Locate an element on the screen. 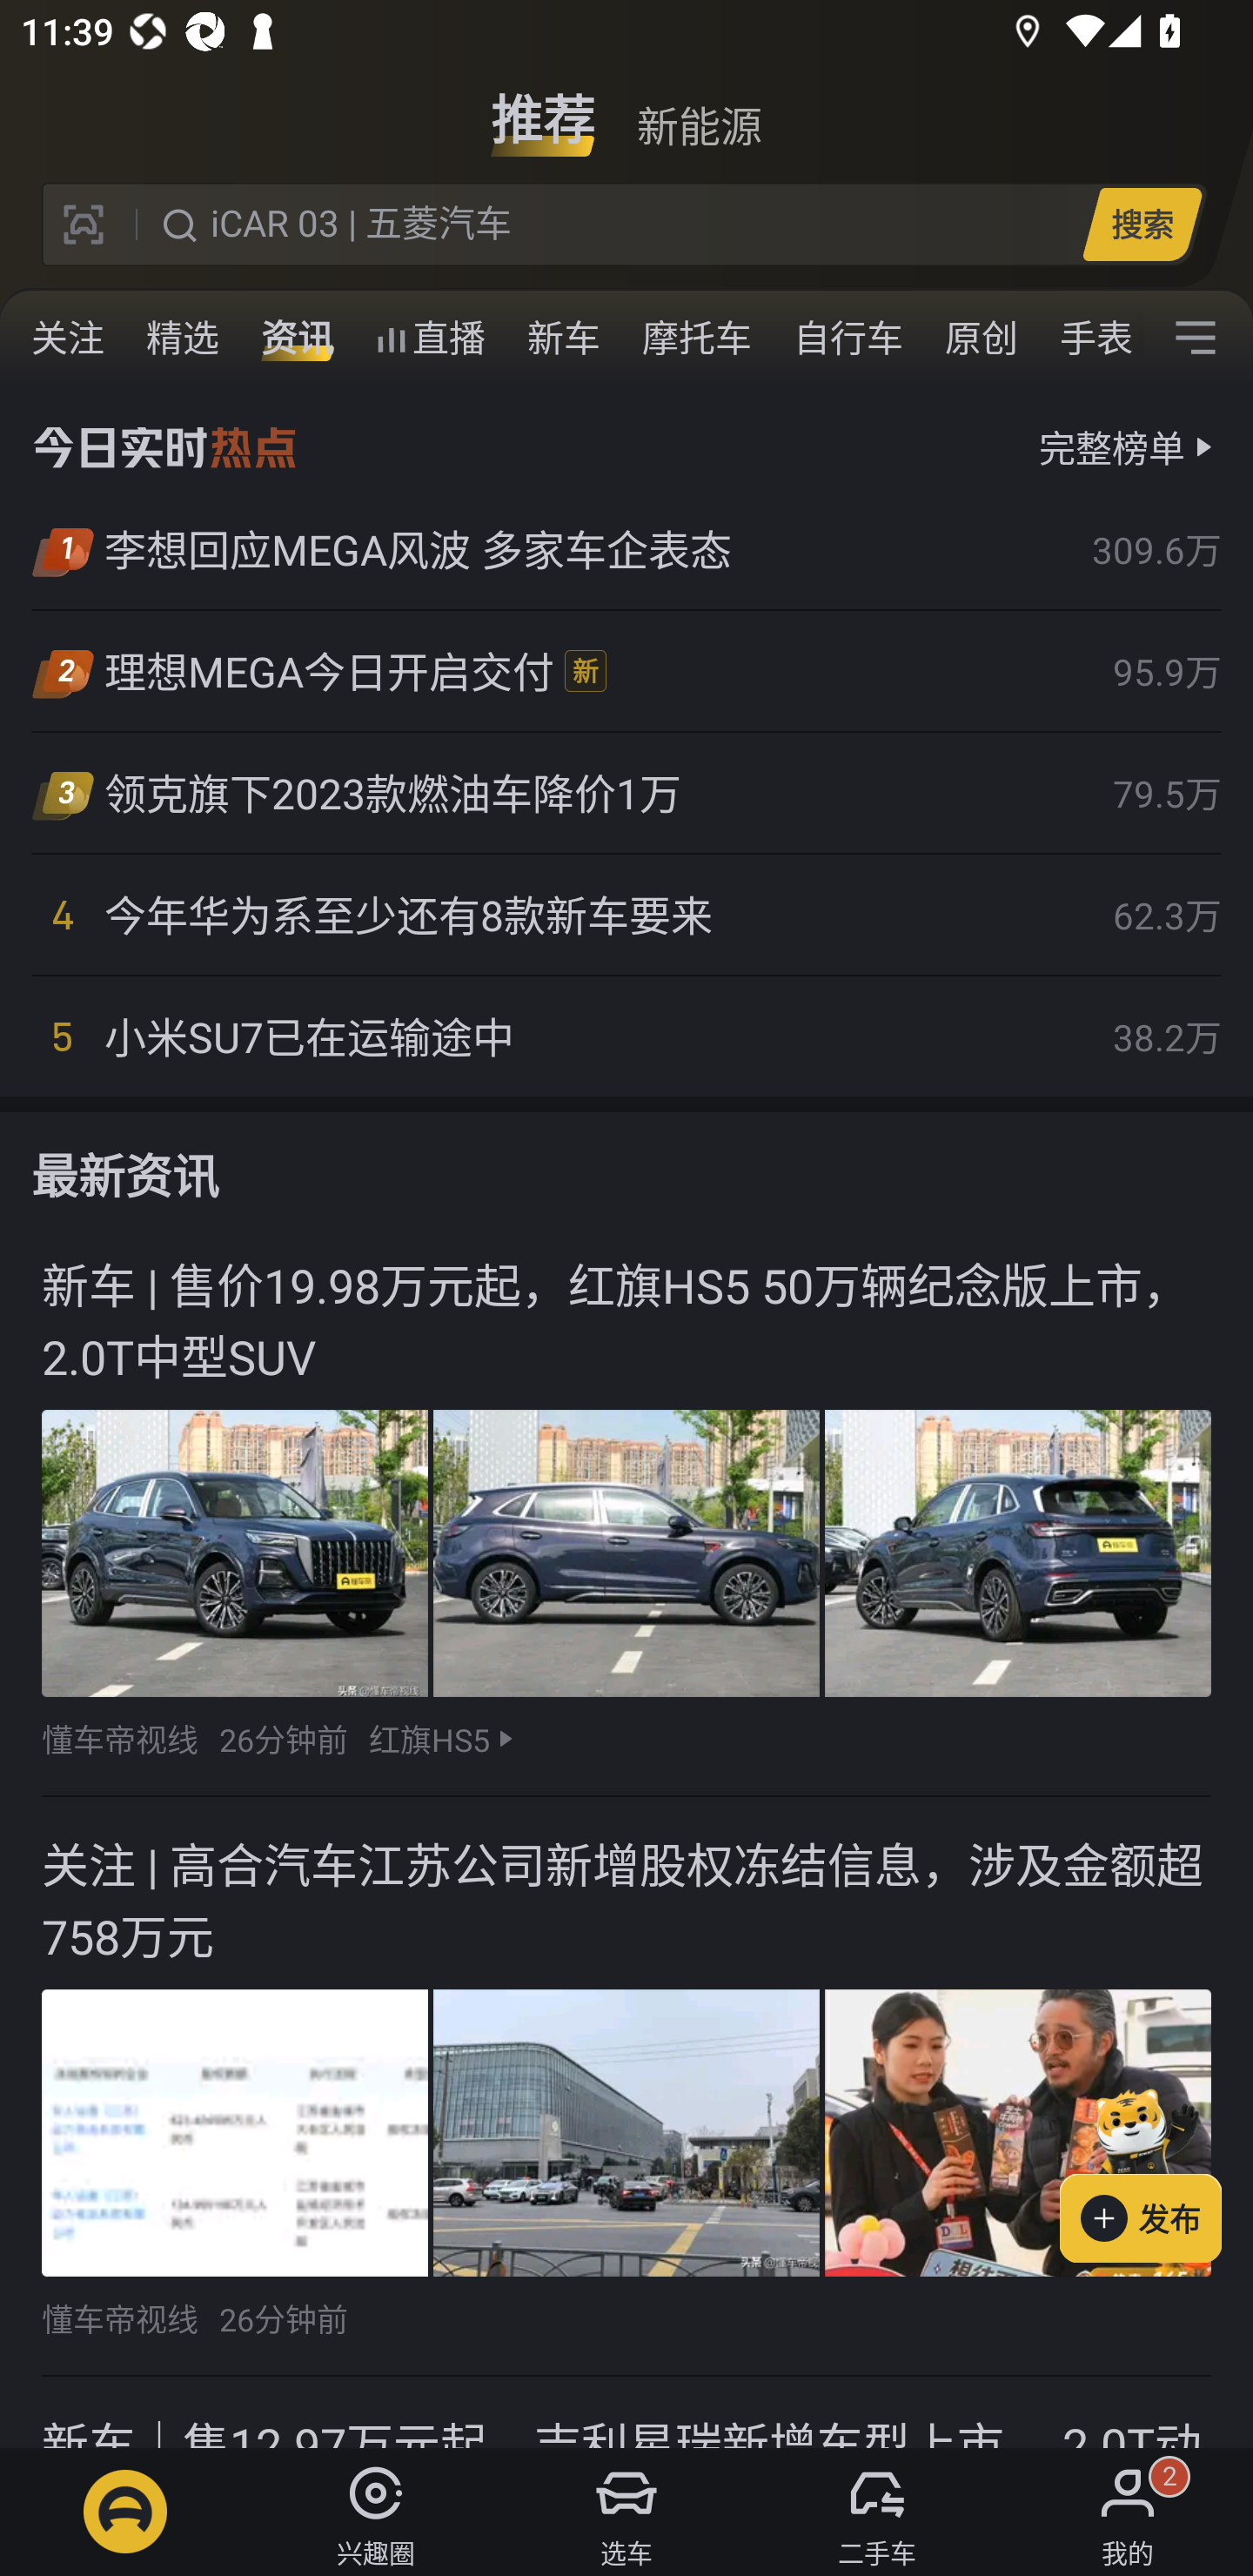 This screenshot has width=1253, height=2576. 推荐 is located at coordinates (543, 108).